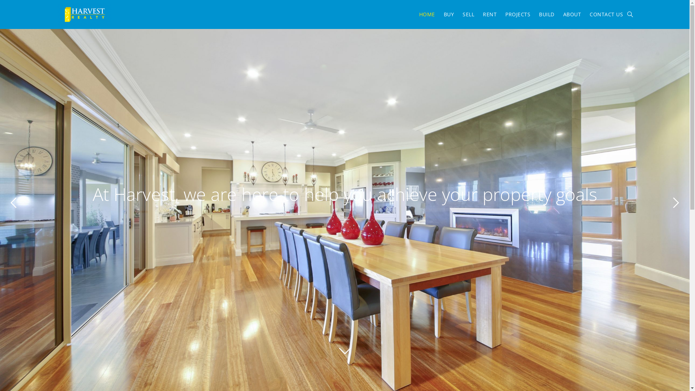 The image size is (695, 391). Describe the element at coordinates (468, 14) in the screenshot. I see `SELL` at that location.